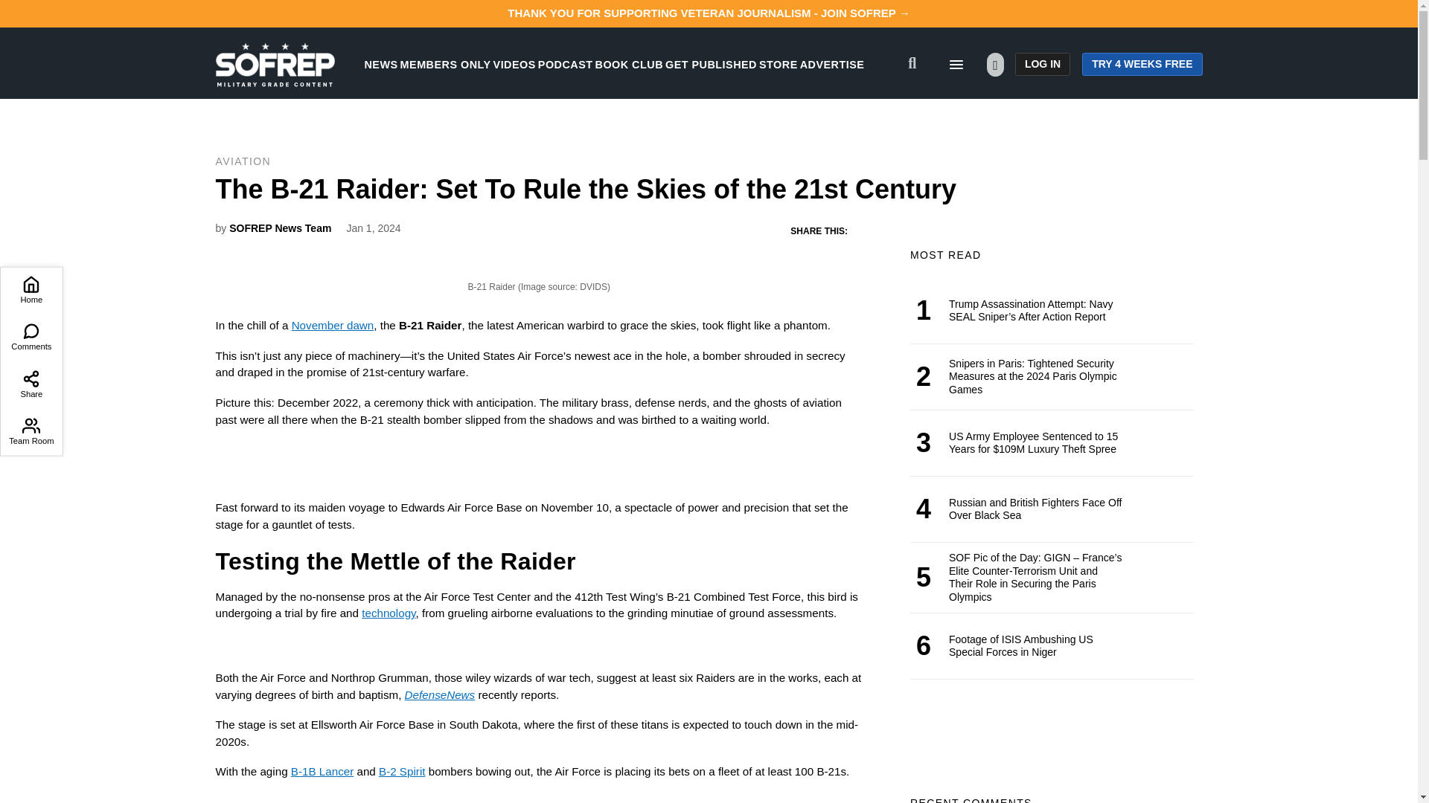 This screenshot has height=803, width=1429. I want to click on BOOK CLUB, so click(629, 64).